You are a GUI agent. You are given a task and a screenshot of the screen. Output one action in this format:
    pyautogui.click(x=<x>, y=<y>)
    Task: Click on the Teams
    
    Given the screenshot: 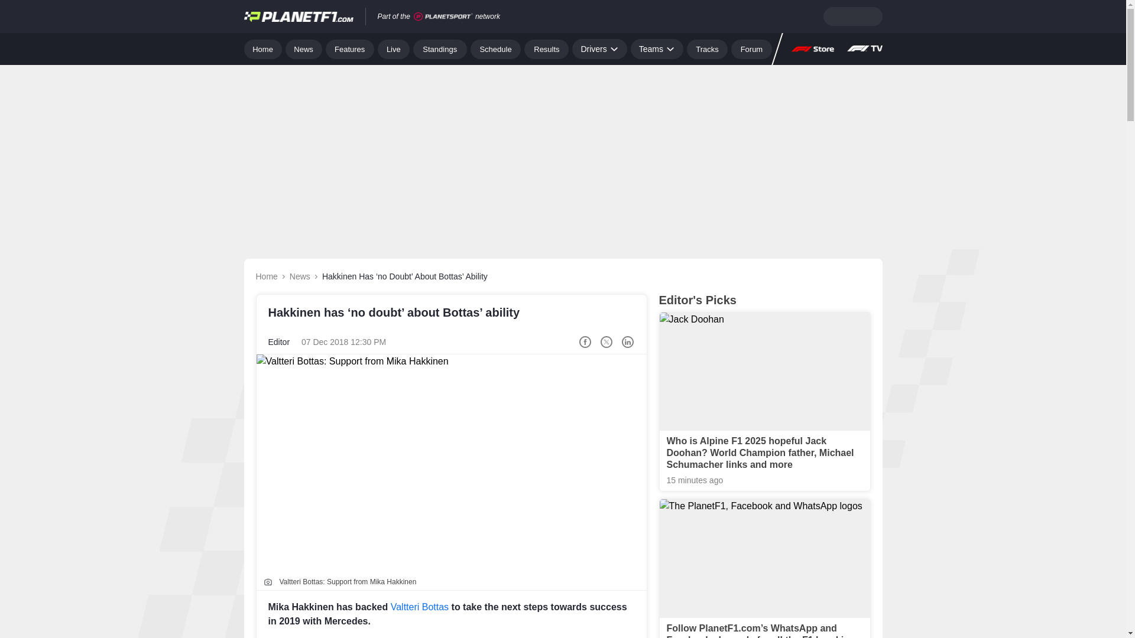 What is the action you would take?
    pyautogui.click(x=657, y=48)
    